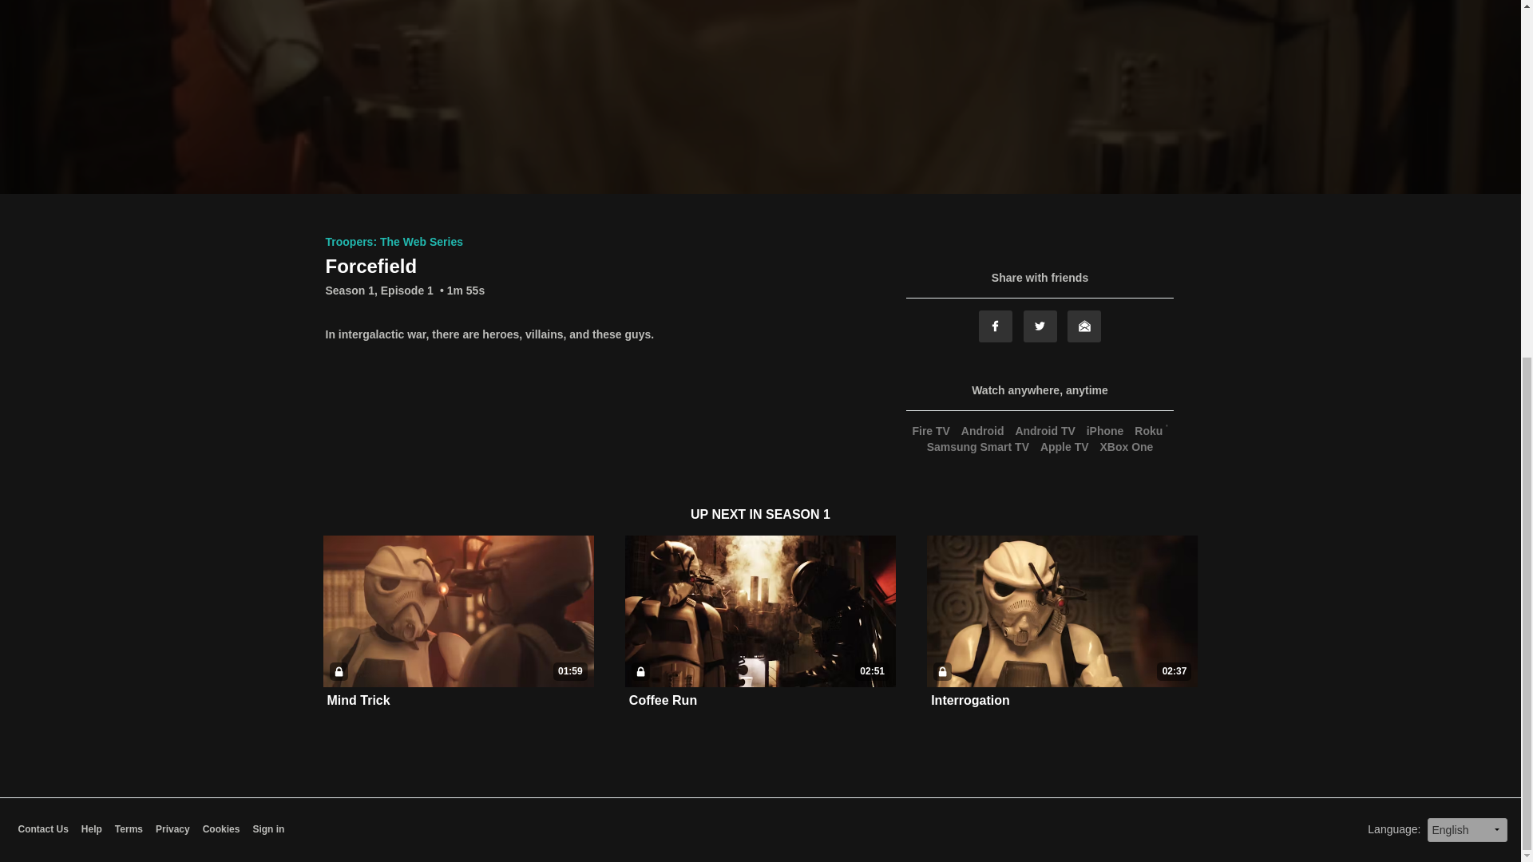  Describe the element at coordinates (982, 431) in the screenshot. I see `Android` at that location.